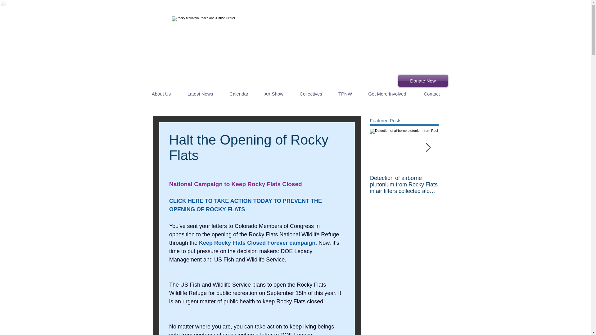  Describe the element at coordinates (387, 94) in the screenshot. I see `Get More Involved!` at that location.